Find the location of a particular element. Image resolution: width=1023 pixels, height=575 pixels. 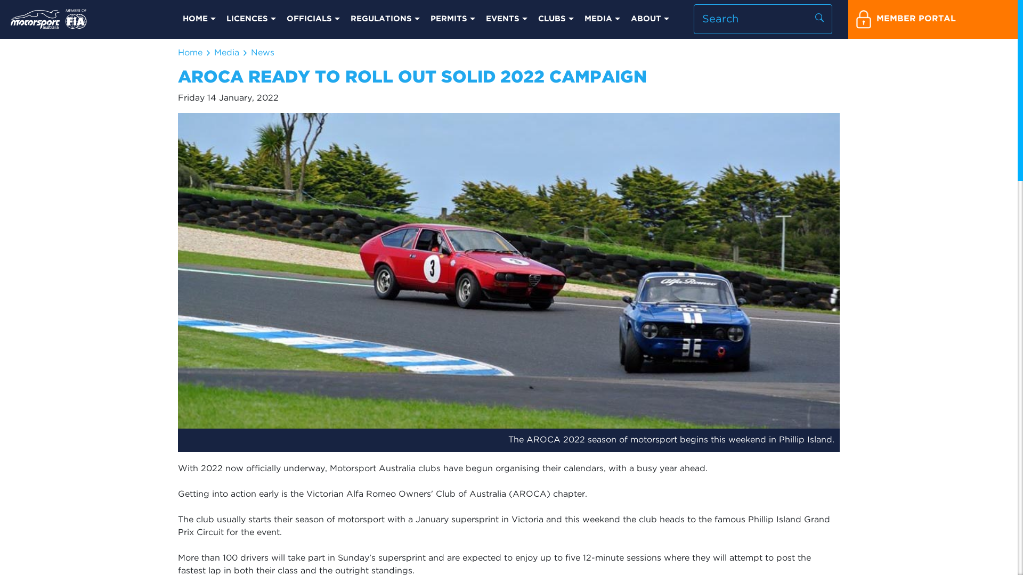

PERMITS is located at coordinates (453, 19).